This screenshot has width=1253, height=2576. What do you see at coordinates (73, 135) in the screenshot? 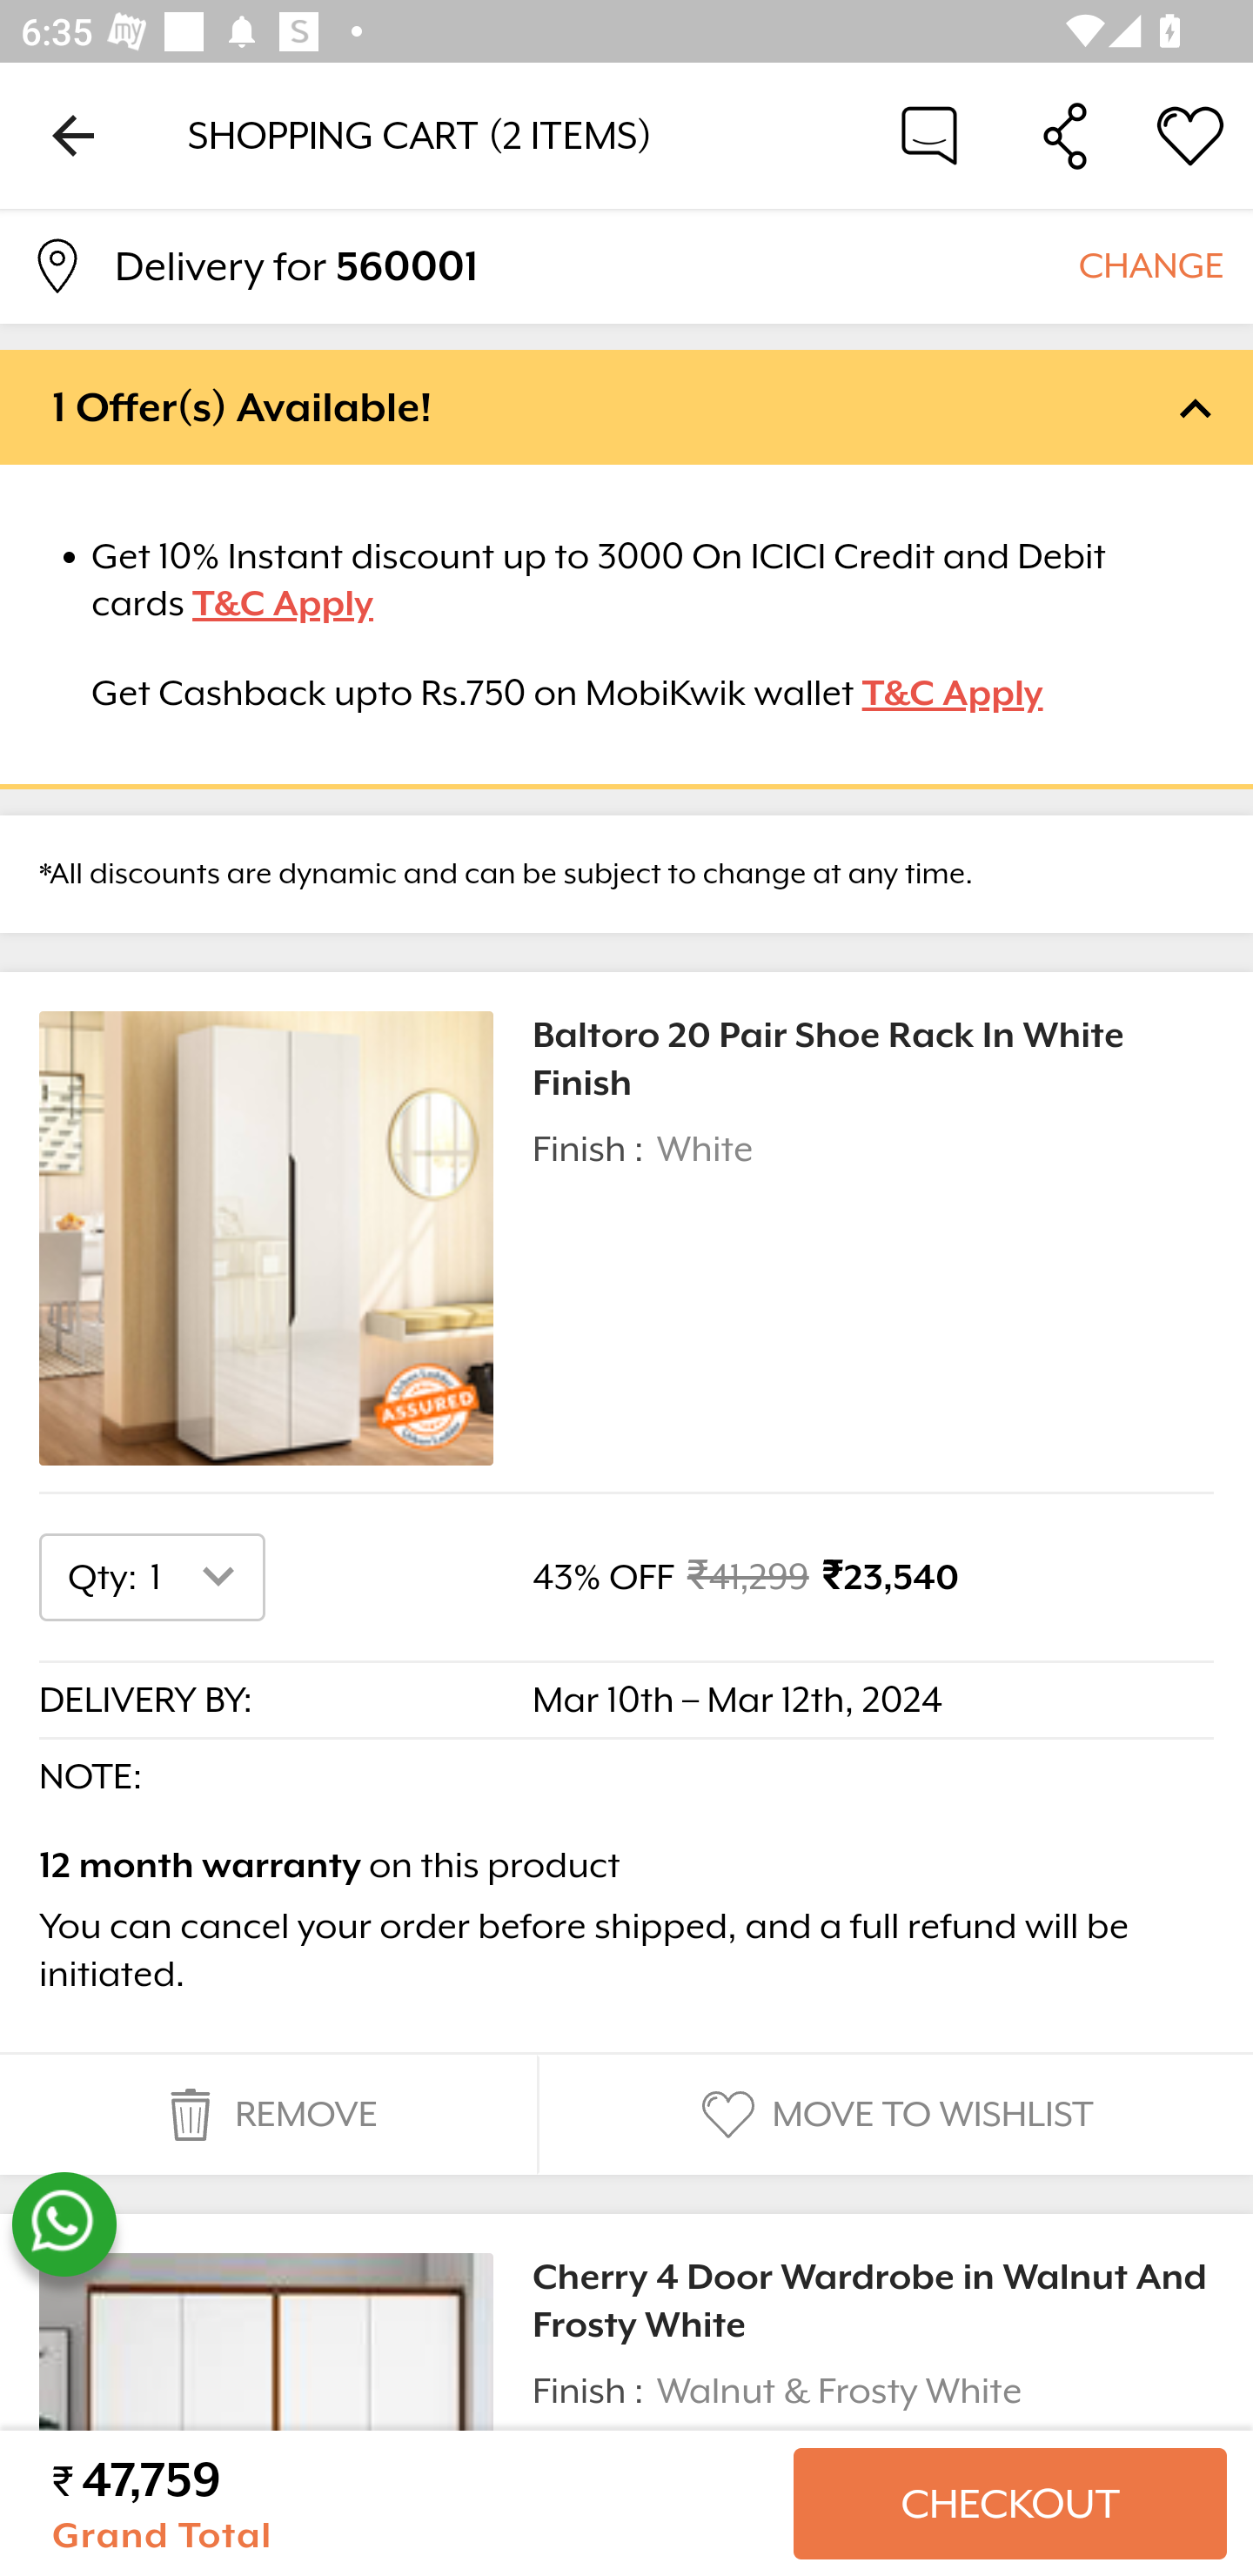
I see `Navigate up` at bounding box center [73, 135].